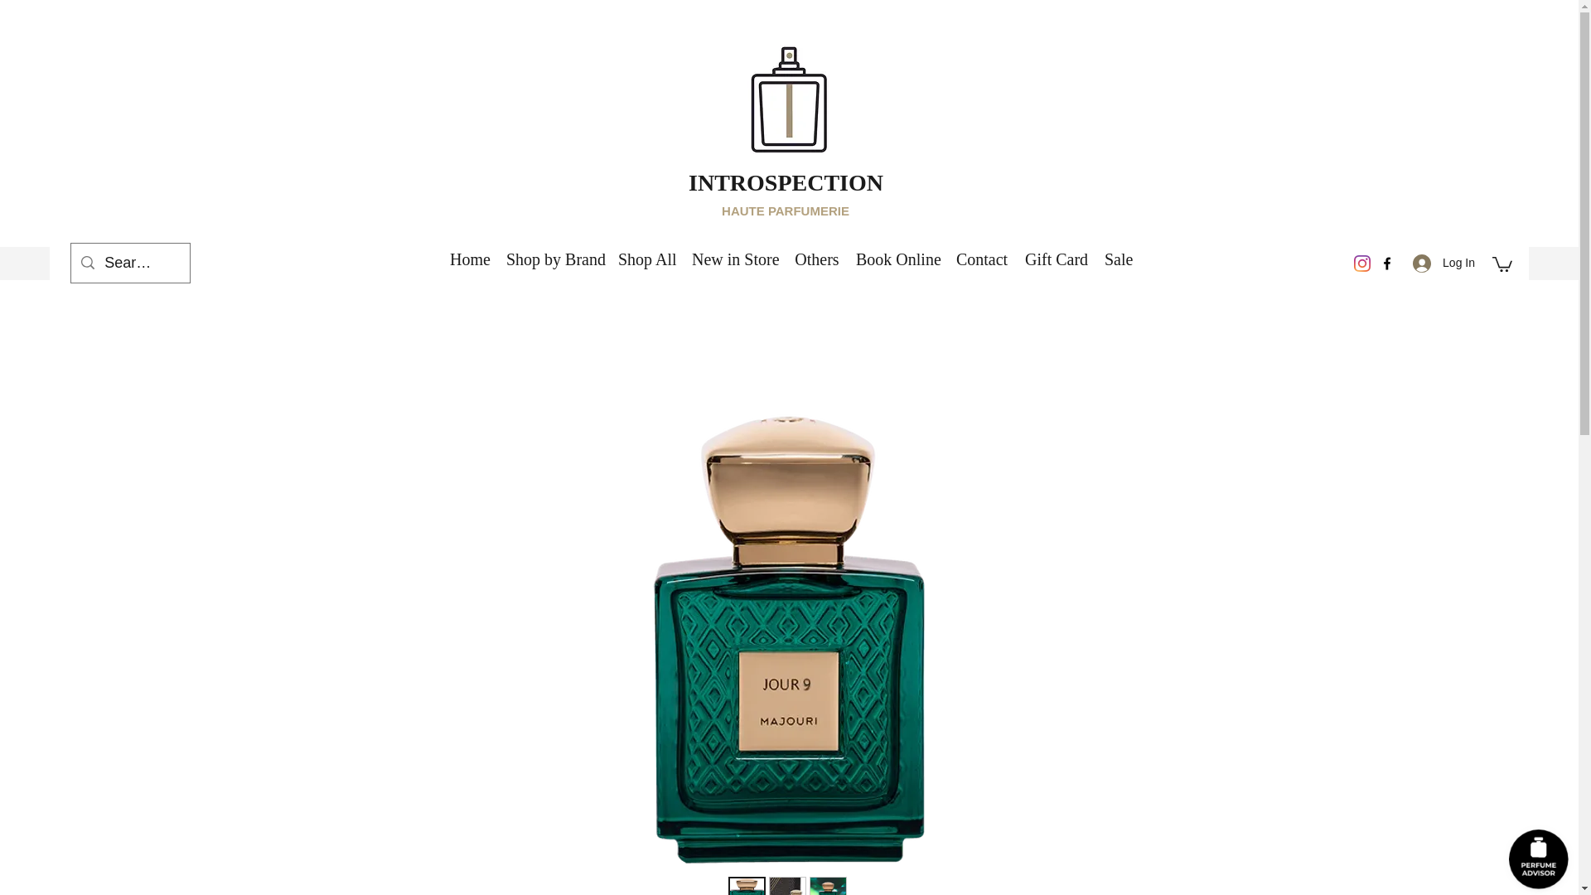  Describe the element at coordinates (1444, 263) in the screenshot. I see `Log In` at that location.